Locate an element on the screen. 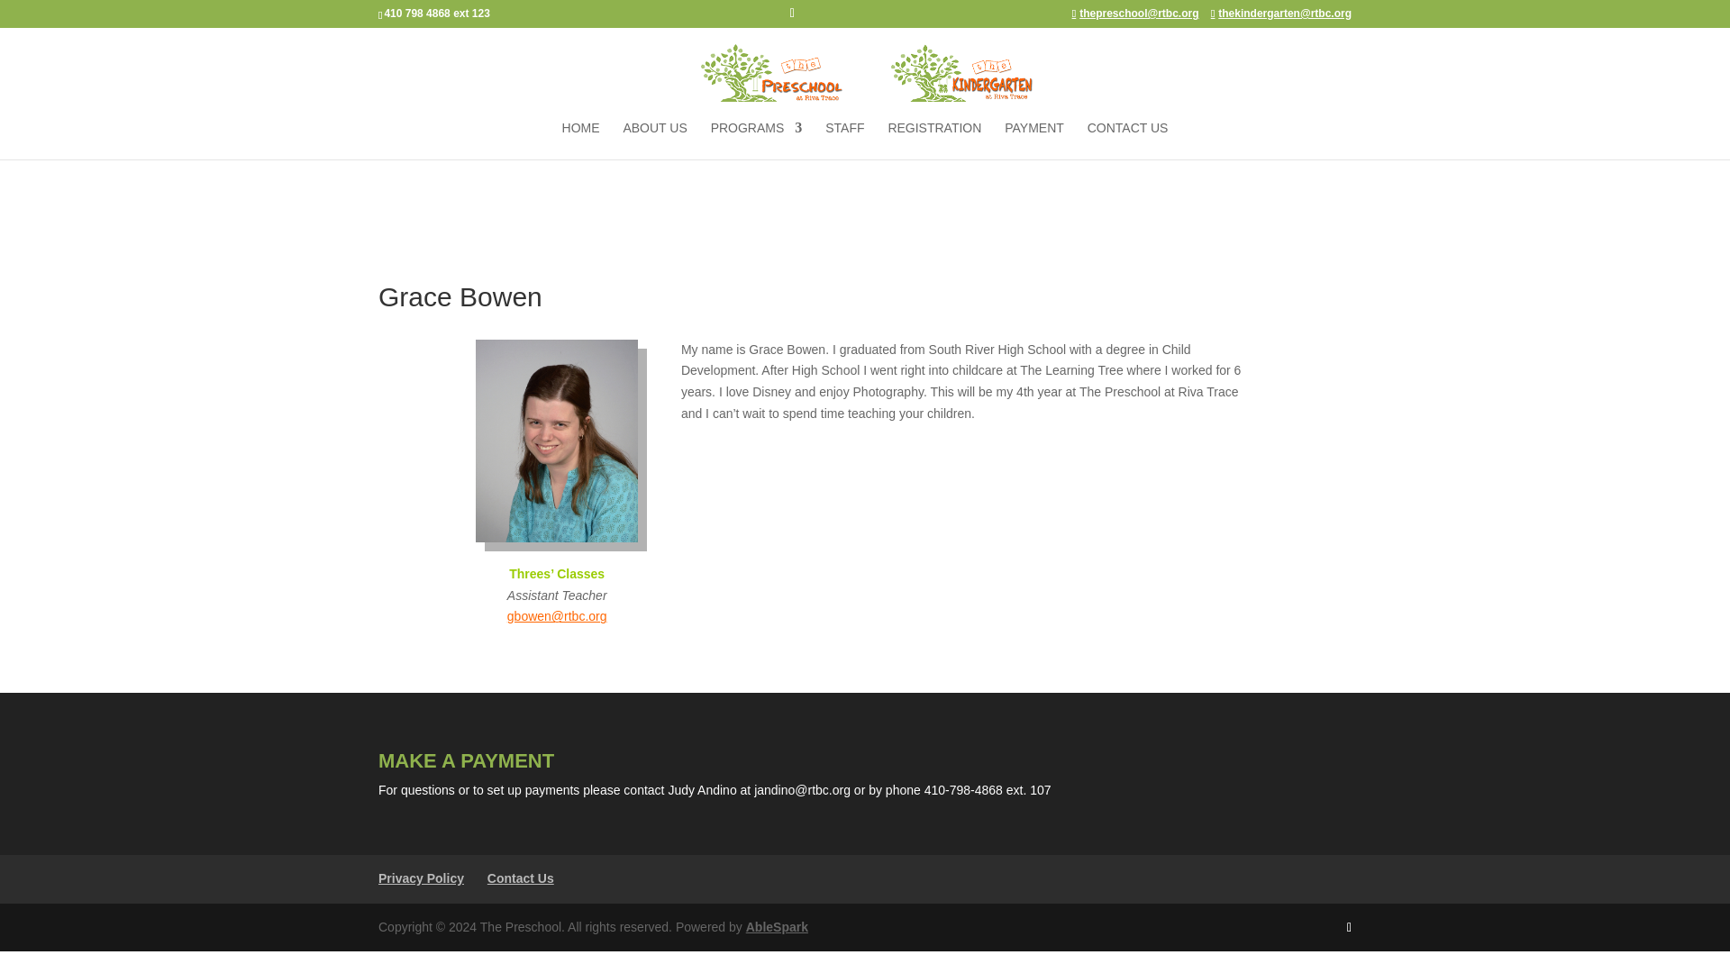 The height and width of the screenshot is (973, 1730). STAFF is located at coordinates (843, 141).